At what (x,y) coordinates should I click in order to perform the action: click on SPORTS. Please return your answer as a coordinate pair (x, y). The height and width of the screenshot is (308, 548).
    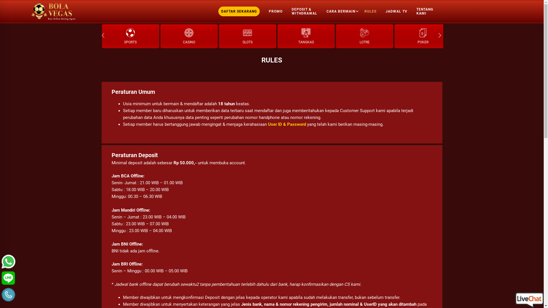
    Looking at the image, I should click on (130, 36).